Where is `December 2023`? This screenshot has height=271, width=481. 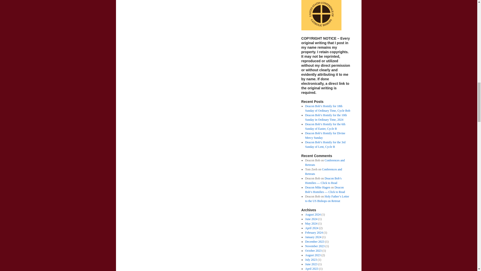 December 2023 is located at coordinates (315, 241).